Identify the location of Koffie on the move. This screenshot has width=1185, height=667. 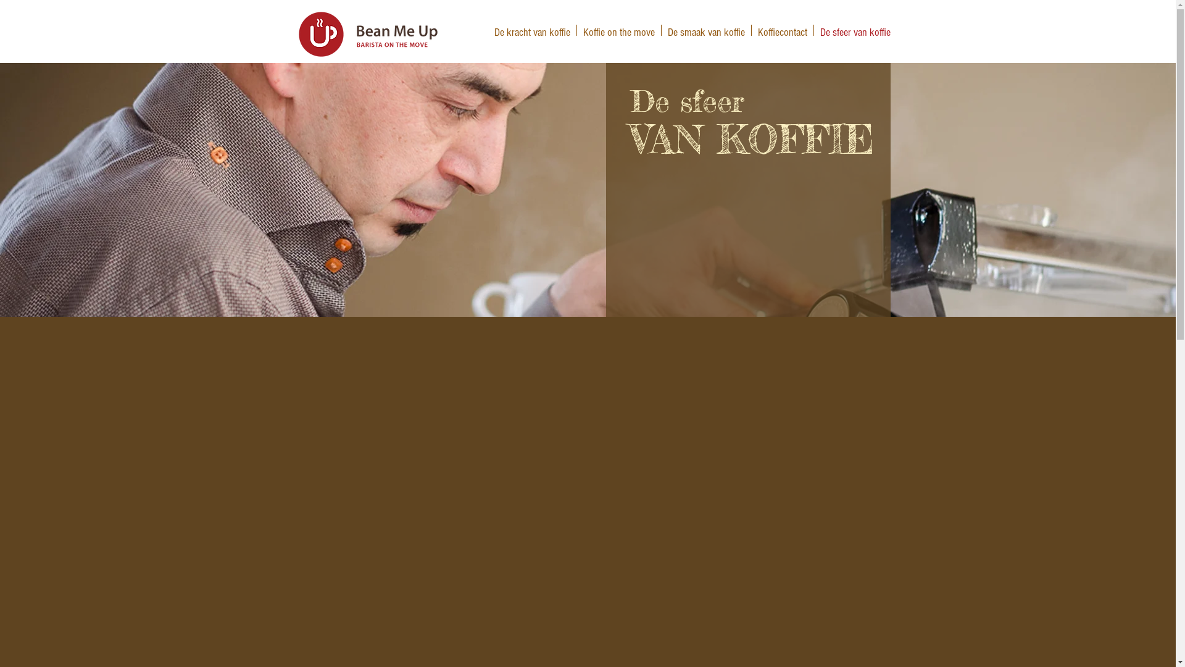
(618, 30).